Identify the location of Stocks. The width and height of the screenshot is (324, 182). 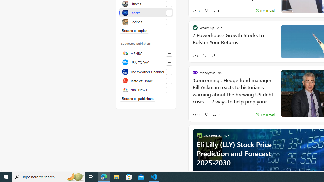
(146, 13).